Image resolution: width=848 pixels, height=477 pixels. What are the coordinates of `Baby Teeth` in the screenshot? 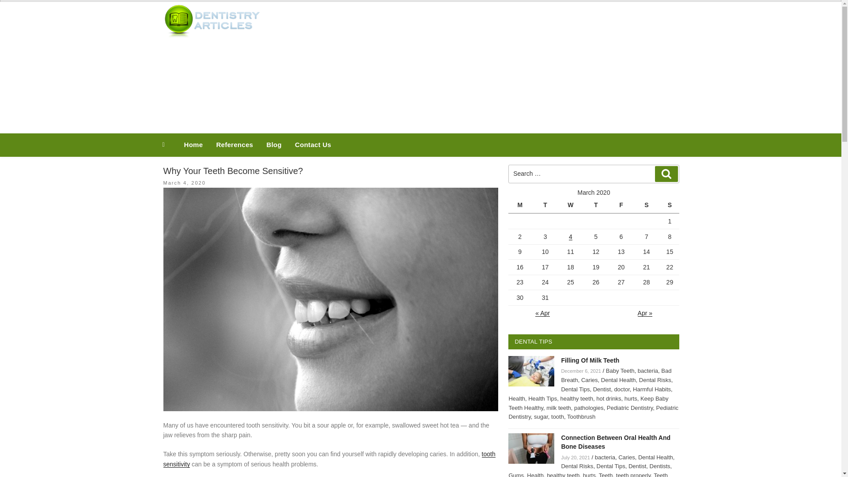 It's located at (620, 370).